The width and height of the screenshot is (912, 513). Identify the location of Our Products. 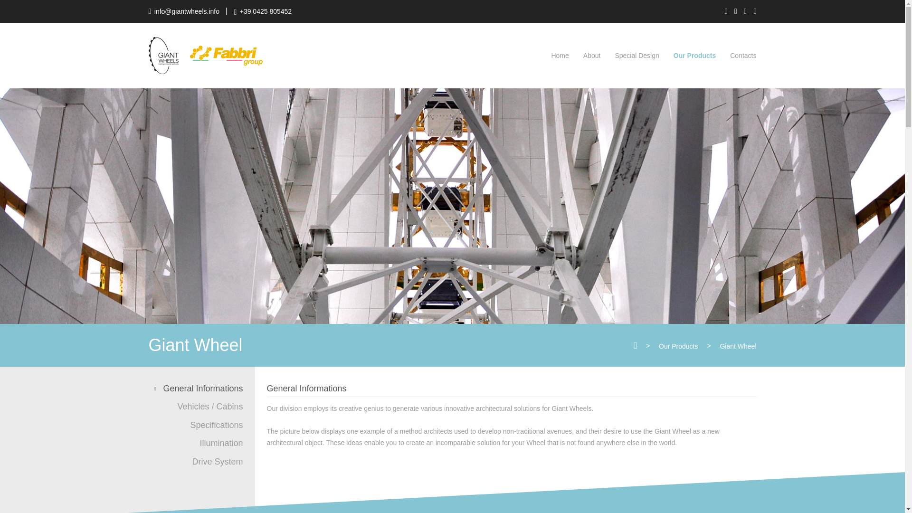
(694, 56).